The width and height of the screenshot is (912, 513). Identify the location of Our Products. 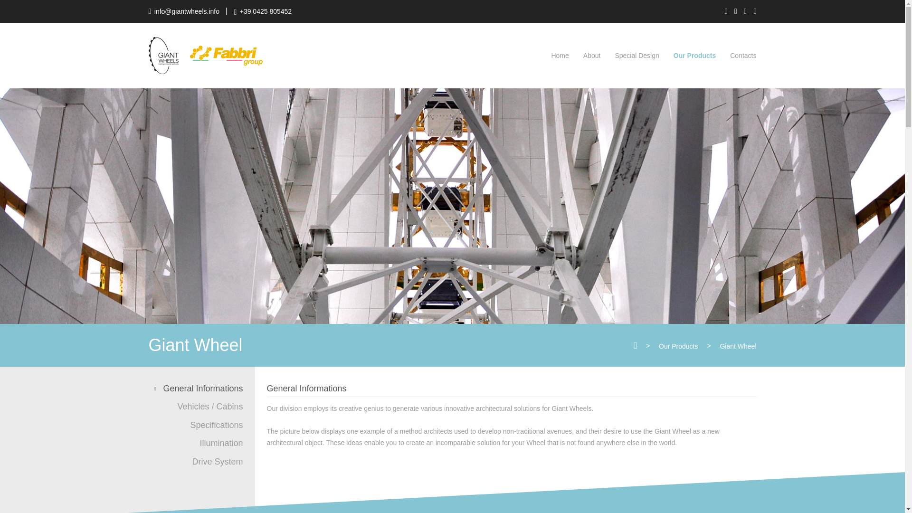
(694, 56).